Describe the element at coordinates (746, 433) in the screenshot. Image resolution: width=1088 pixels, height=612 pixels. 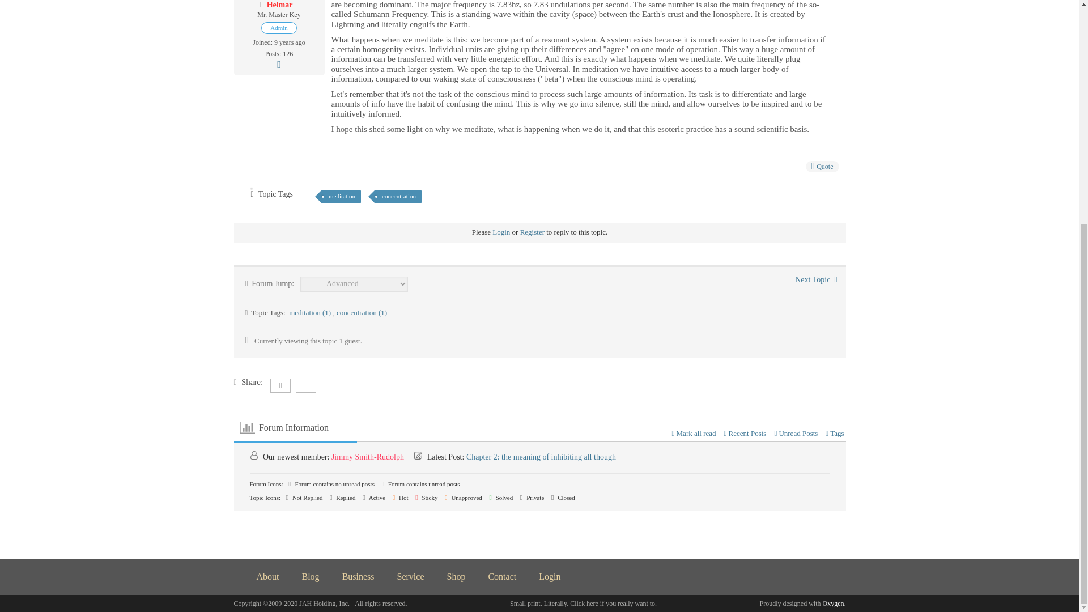
I see `Recent Posts` at that location.